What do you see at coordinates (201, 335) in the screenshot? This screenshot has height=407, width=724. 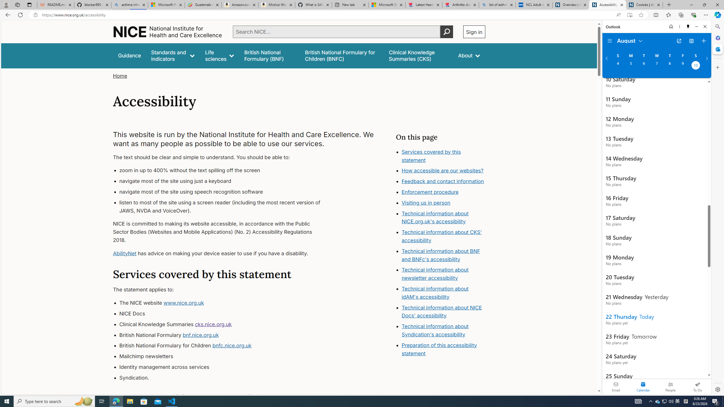 I see `bnf.nice.org.uk` at bounding box center [201, 335].